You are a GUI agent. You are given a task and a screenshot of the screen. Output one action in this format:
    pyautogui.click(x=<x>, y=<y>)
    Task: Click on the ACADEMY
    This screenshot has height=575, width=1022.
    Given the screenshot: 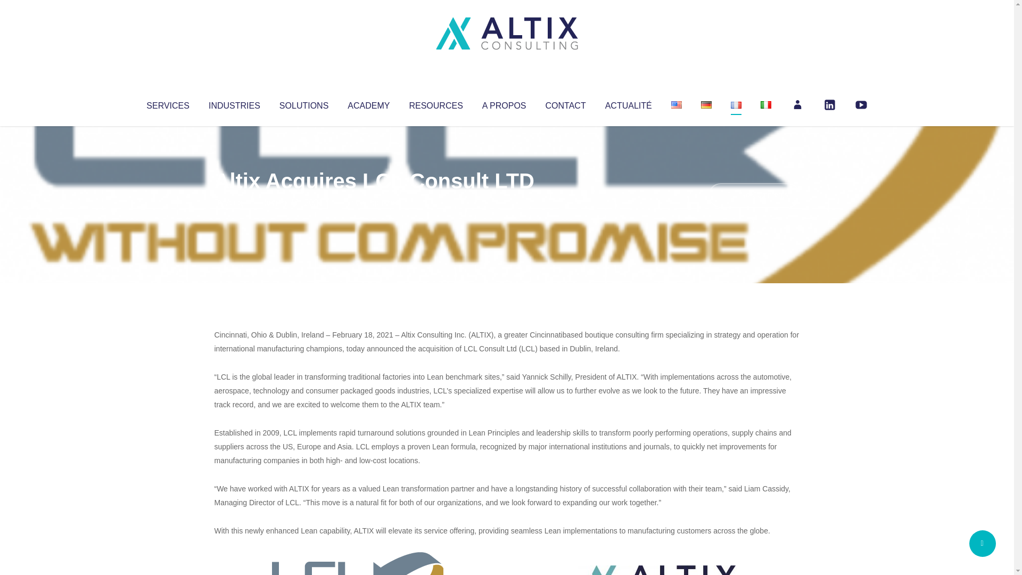 What is the action you would take?
    pyautogui.click(x=368, y=103)
    